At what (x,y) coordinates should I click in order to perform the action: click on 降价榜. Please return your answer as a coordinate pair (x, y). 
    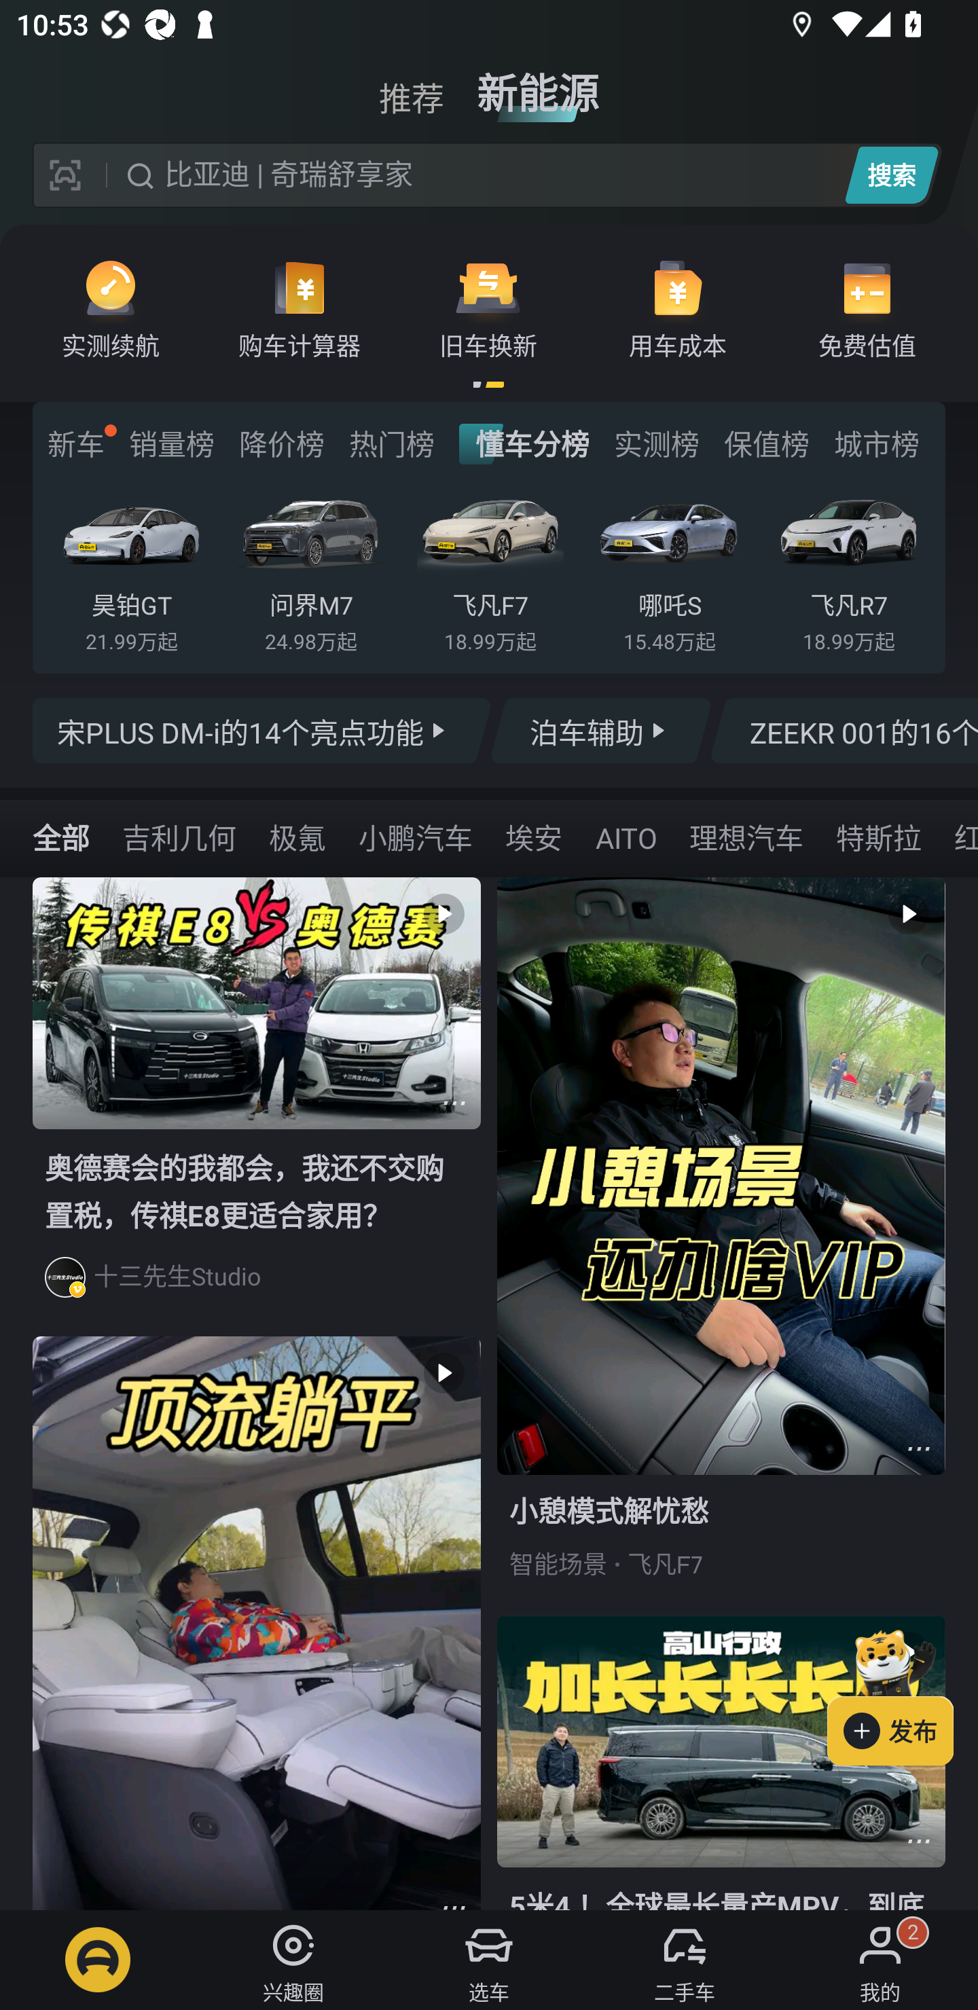
    Looking at the image, I should click on (281, 444).